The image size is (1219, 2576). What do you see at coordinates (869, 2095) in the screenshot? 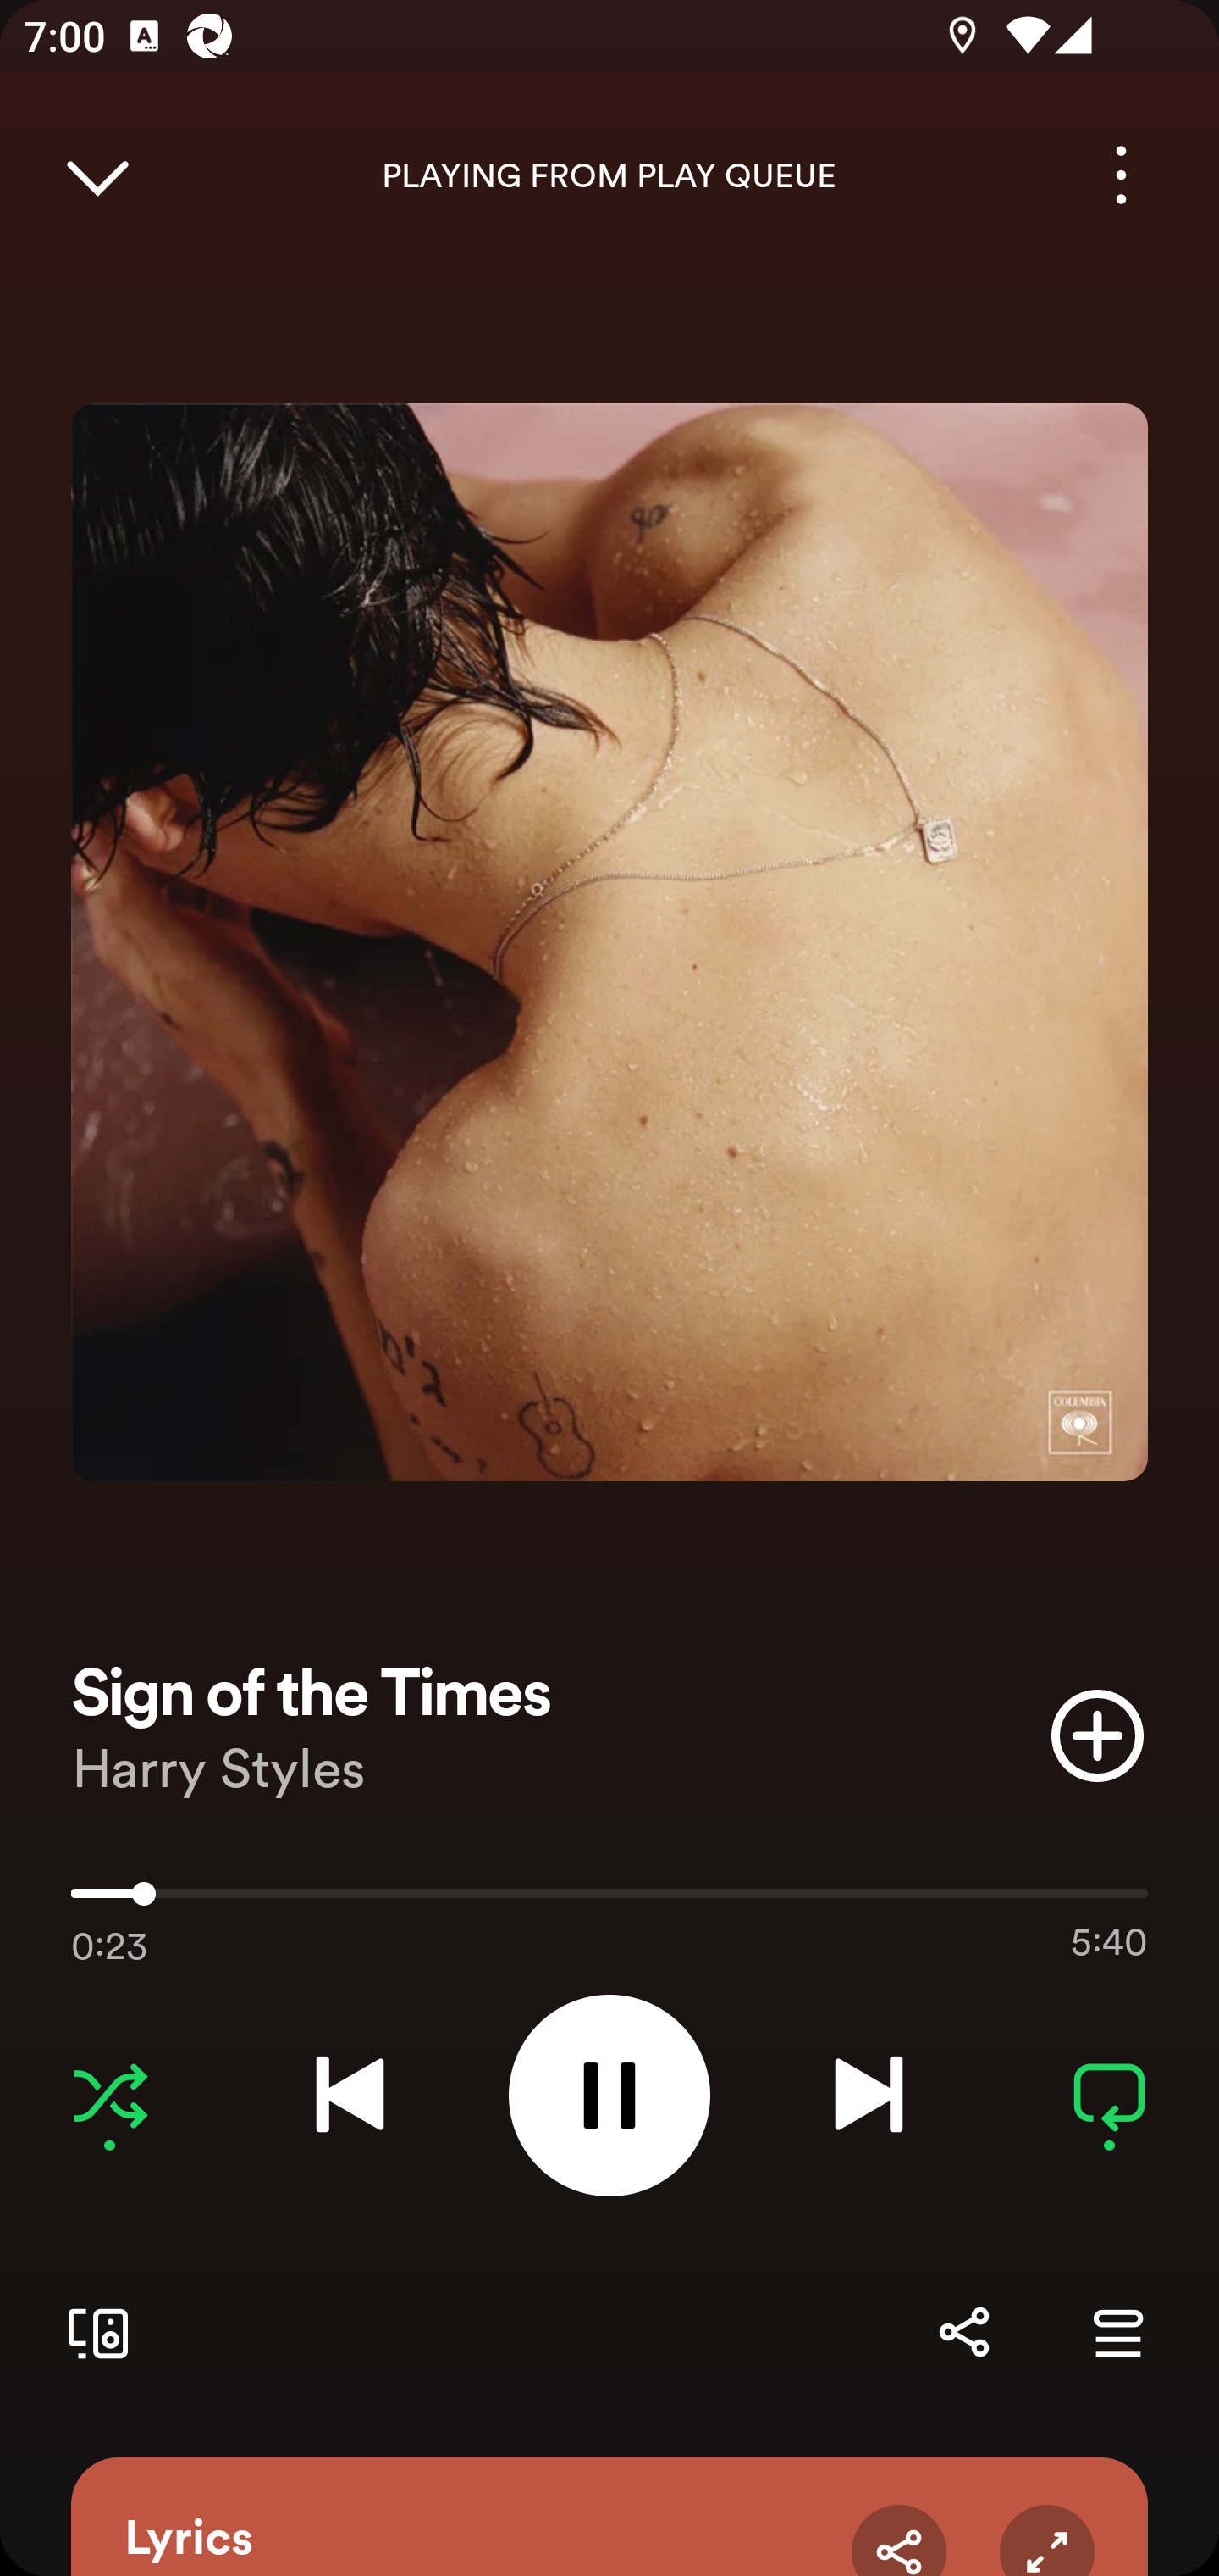
I see `Next` at bounding box center [869, 2095].